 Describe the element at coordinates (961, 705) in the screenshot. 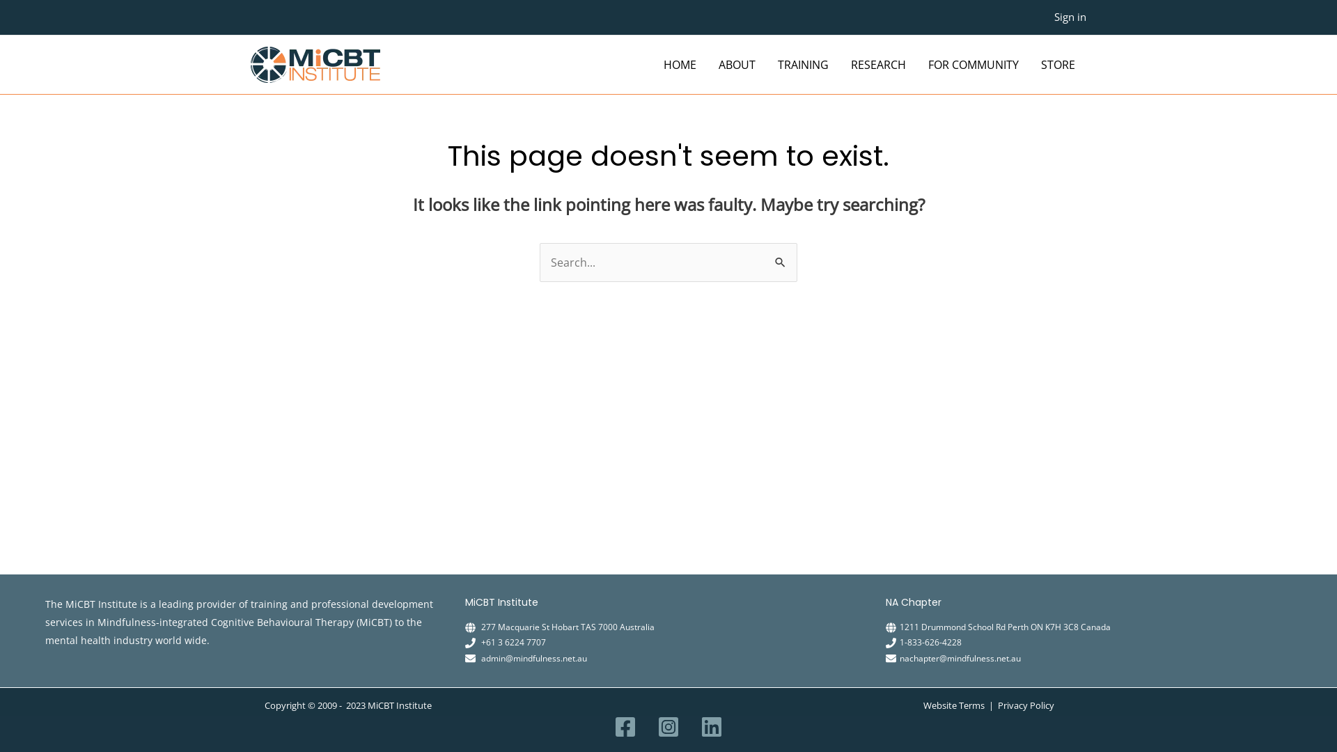

I see `Website Terms  |  ` at that location.